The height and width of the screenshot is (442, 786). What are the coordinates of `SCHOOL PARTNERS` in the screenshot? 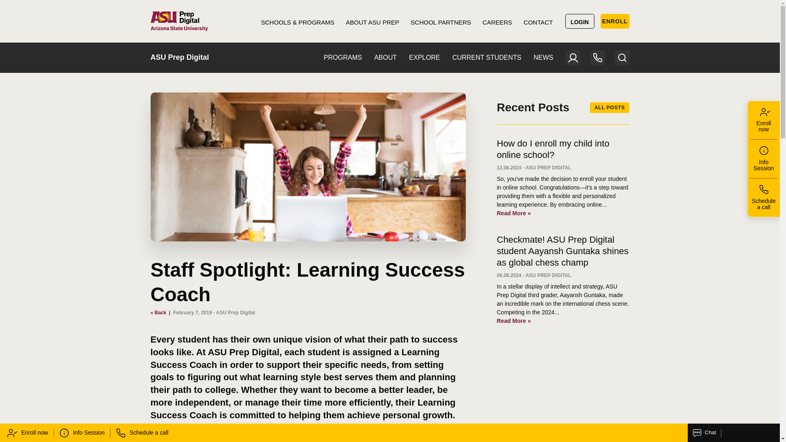 It's located at (440, 21).